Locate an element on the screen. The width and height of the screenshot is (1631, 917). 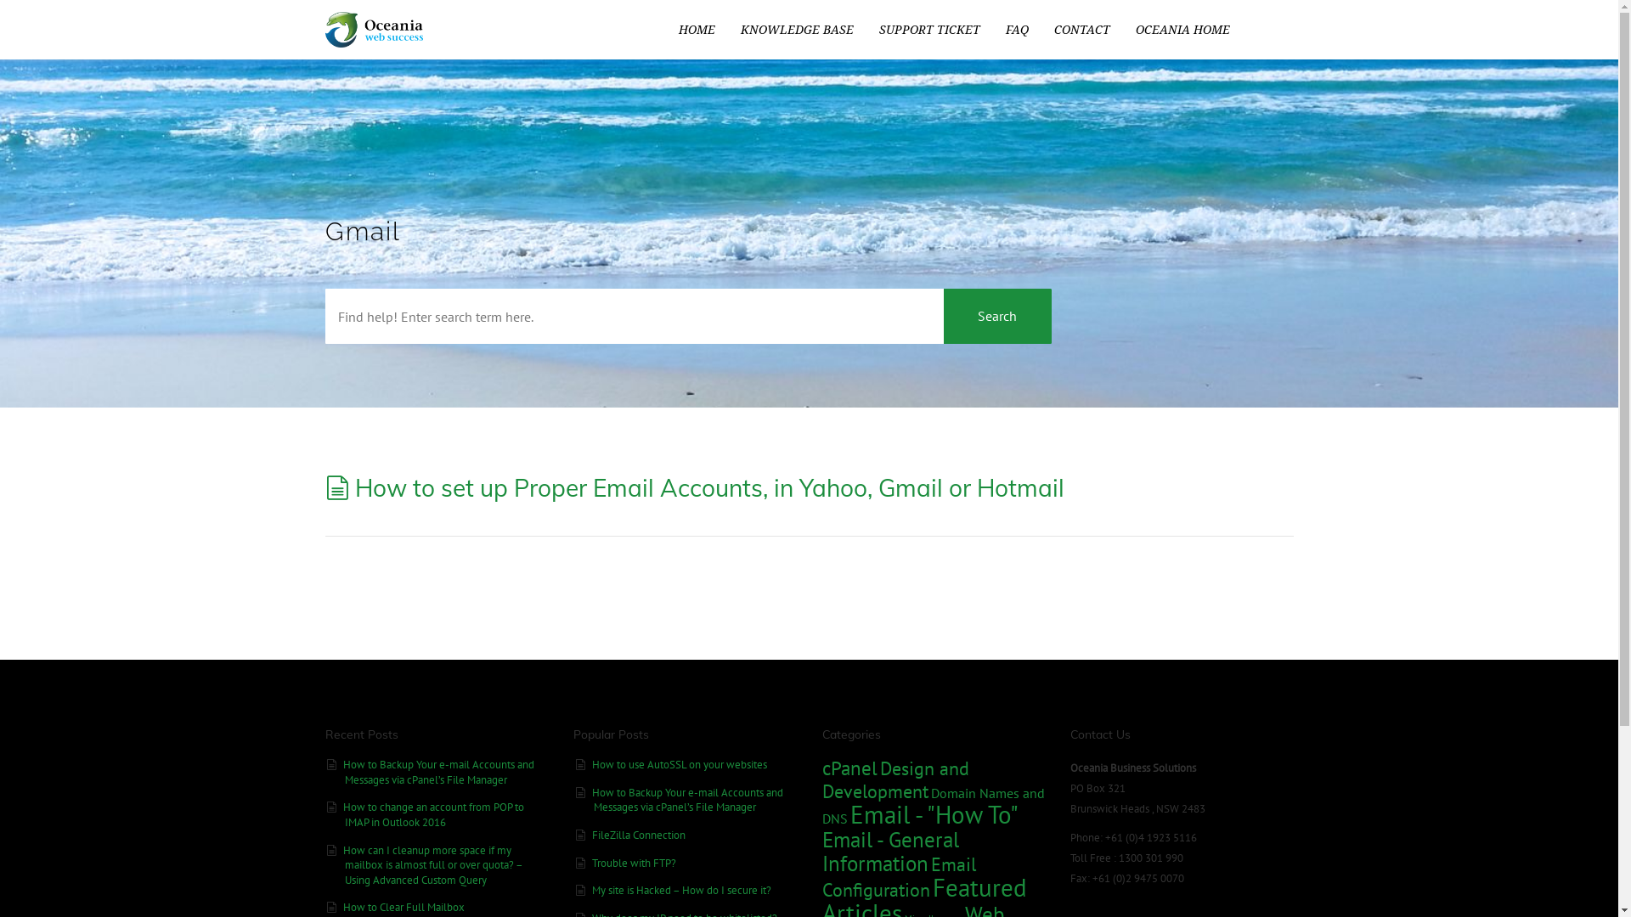
FileZilla Connection is located at coordinates (639, 835).